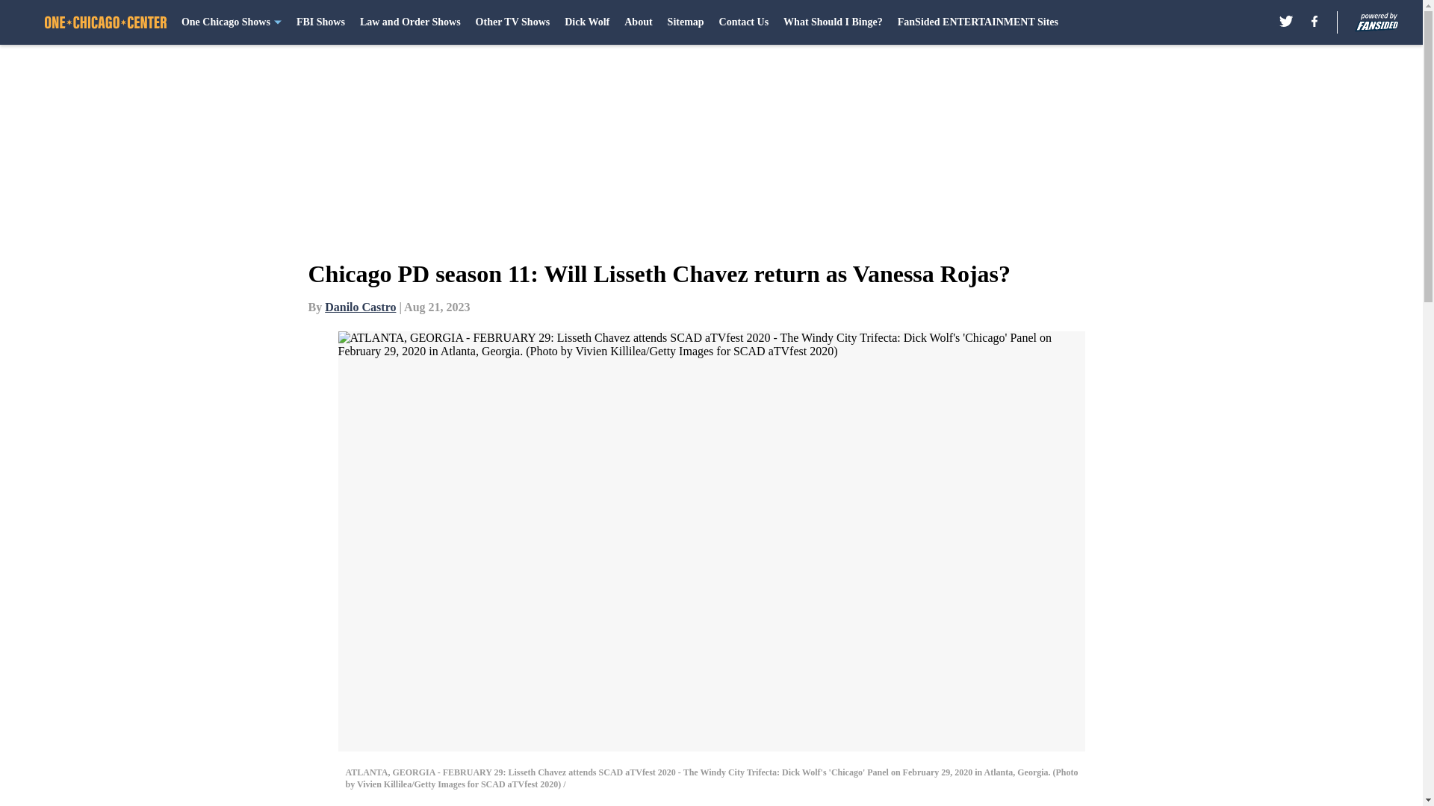 The image size is (1434, 806). Describe the element at coordinates (513, 22) in the screenshot. I see `Other TV Shows` at that location.